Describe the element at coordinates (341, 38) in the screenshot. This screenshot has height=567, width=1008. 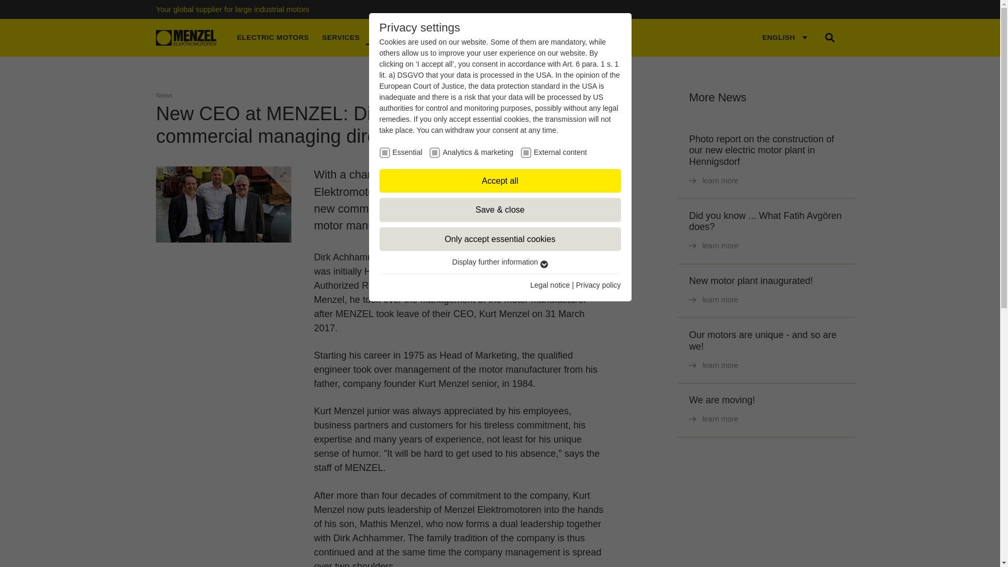
I see `SERVICES` at that location.